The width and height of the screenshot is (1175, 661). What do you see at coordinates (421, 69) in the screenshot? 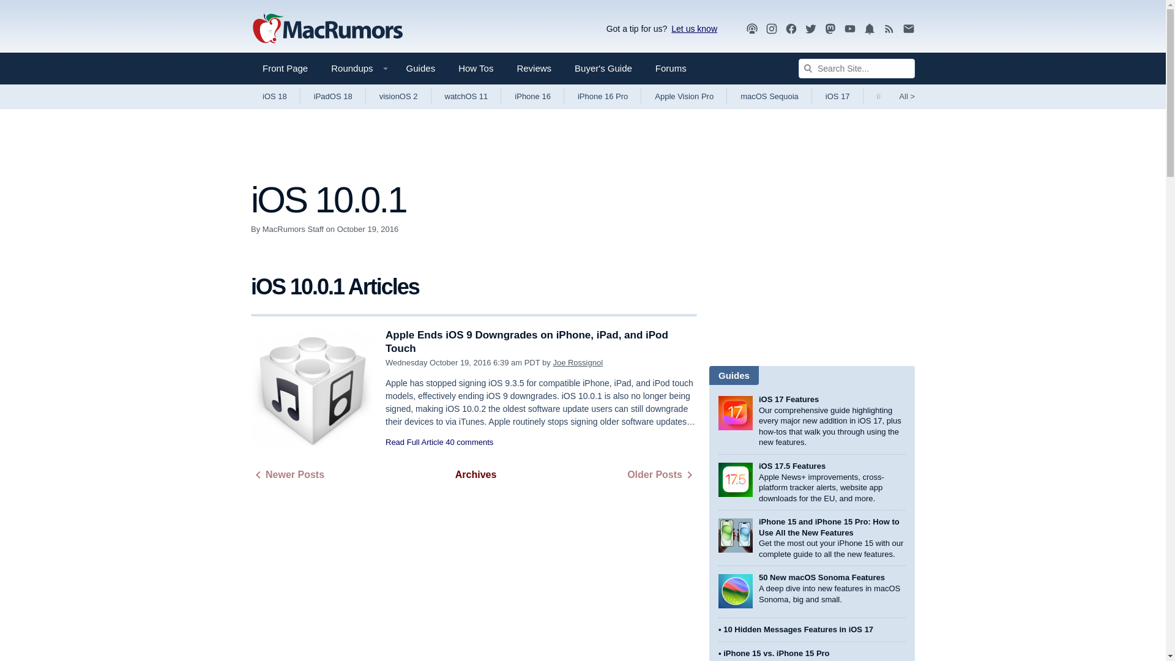
I see `Guides` at bounding box center [421, 69].